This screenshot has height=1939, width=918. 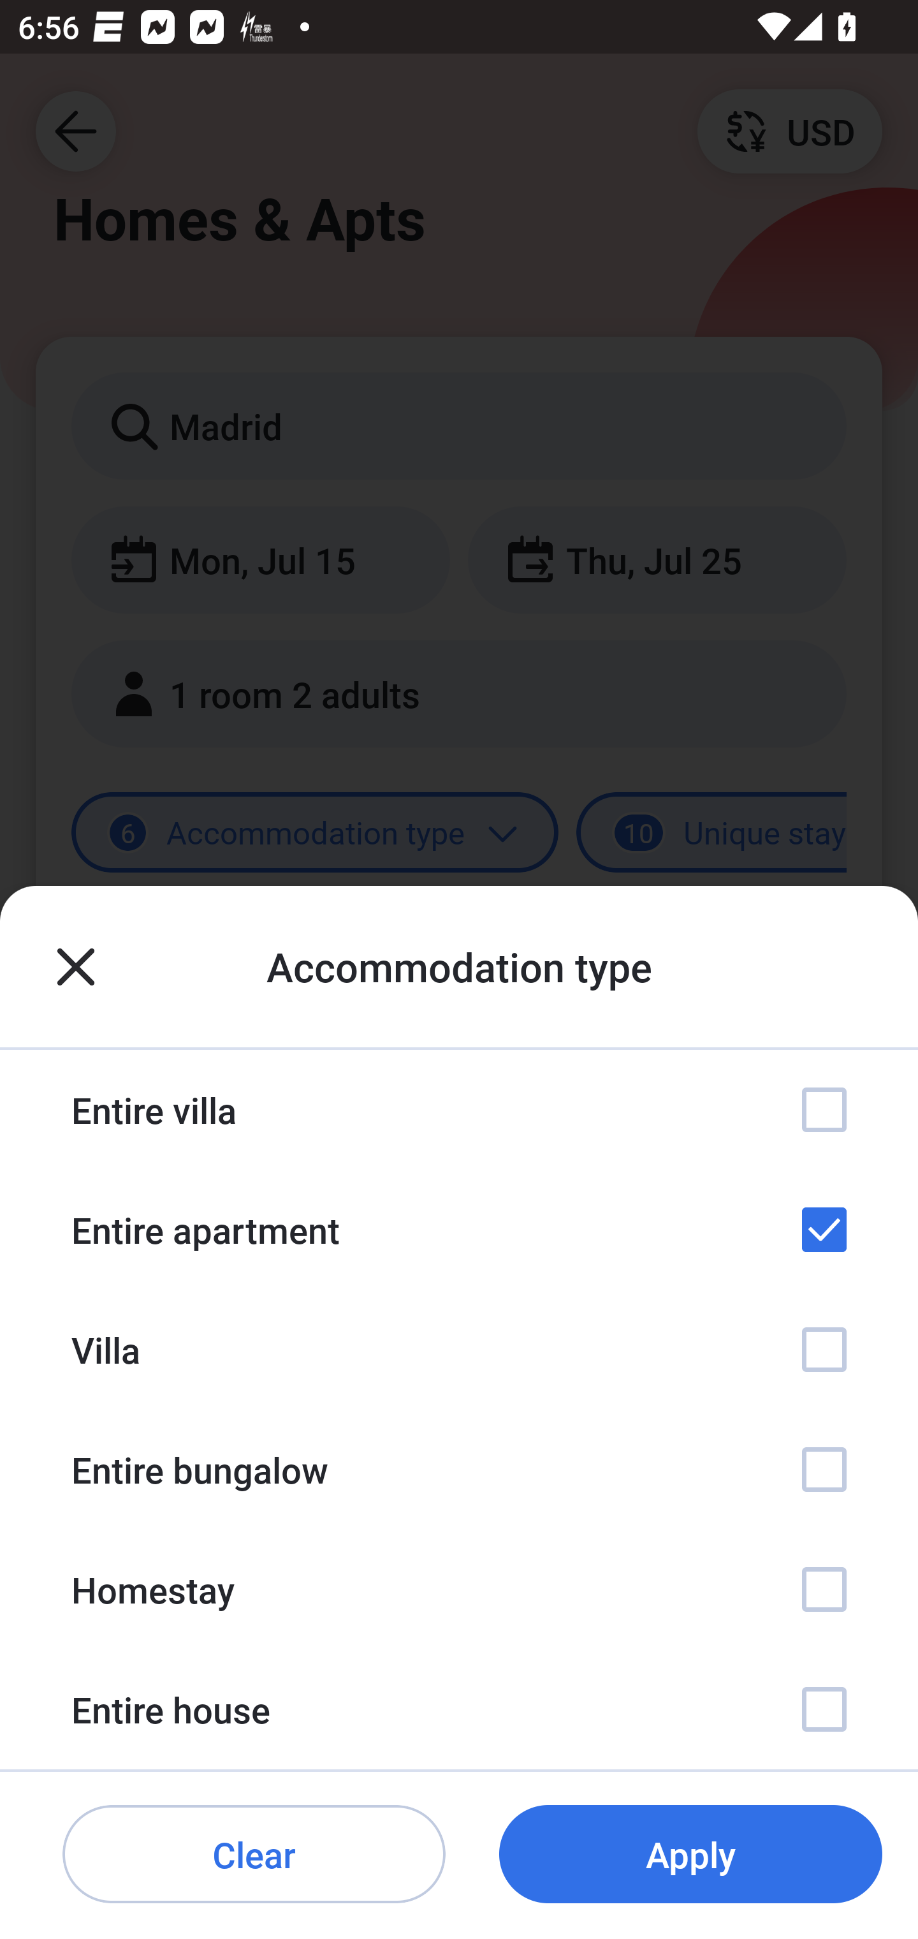 What do you see at coordinates (459, 1110) in the screenshot?
I see `Entire villa` at bounding box center [459, 1110].